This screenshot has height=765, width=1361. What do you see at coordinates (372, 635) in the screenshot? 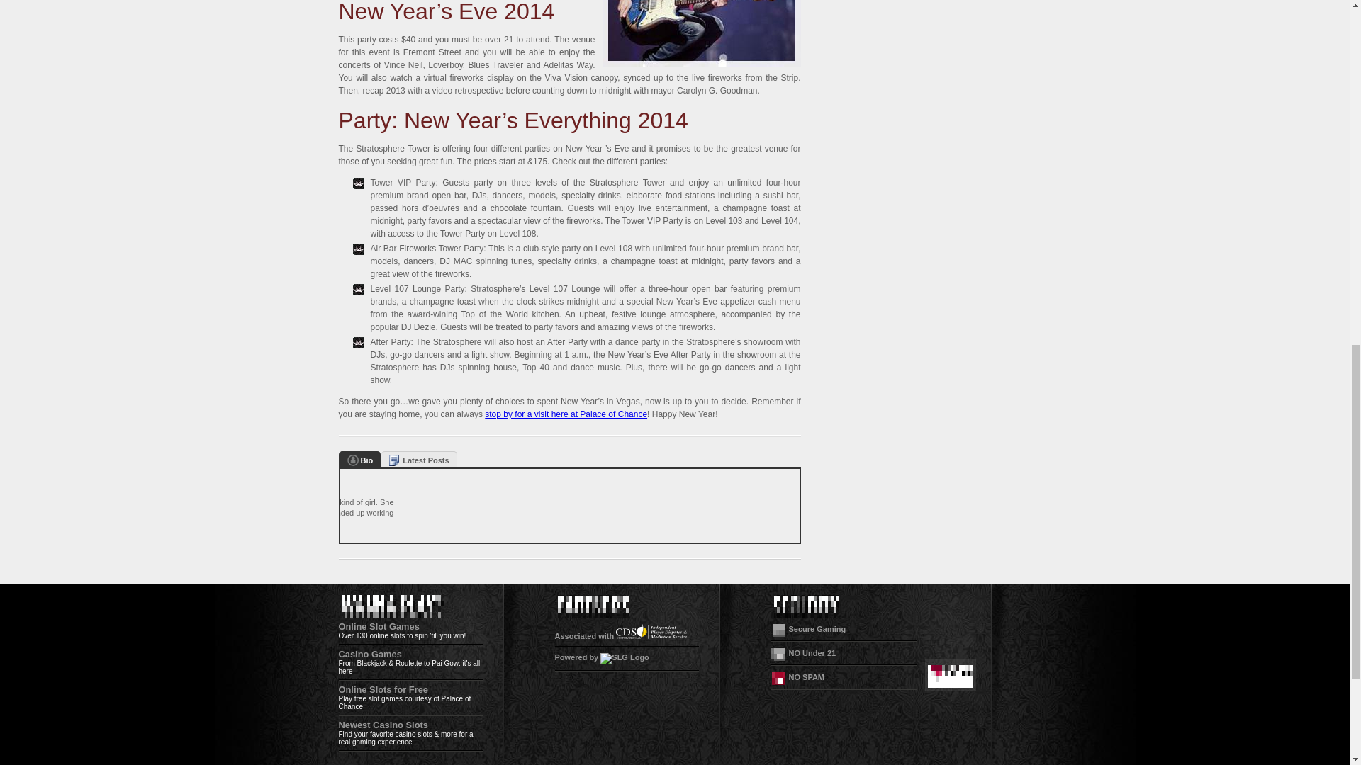
I see `Over 130 online slots` at bounding box center [372, 635].